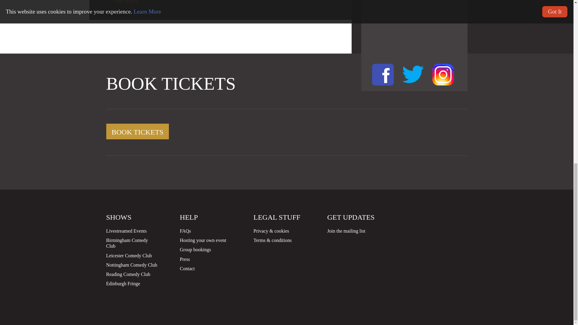 Image resolution: width=578 pixels, height=325 pixels. What do you see at coordinates (195, 249) in the screenshot?
I see `Group bookings` at bounding box center [195, 249].